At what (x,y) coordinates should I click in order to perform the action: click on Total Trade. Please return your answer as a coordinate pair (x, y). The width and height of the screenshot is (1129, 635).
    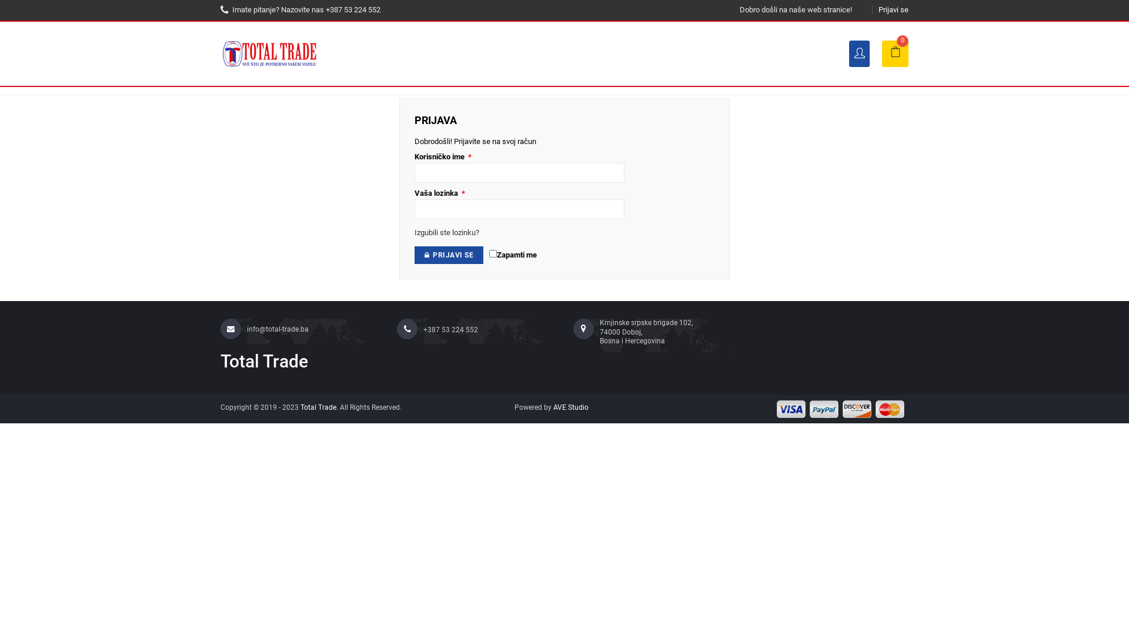
    Looking at the image, I should click on (300, 362).